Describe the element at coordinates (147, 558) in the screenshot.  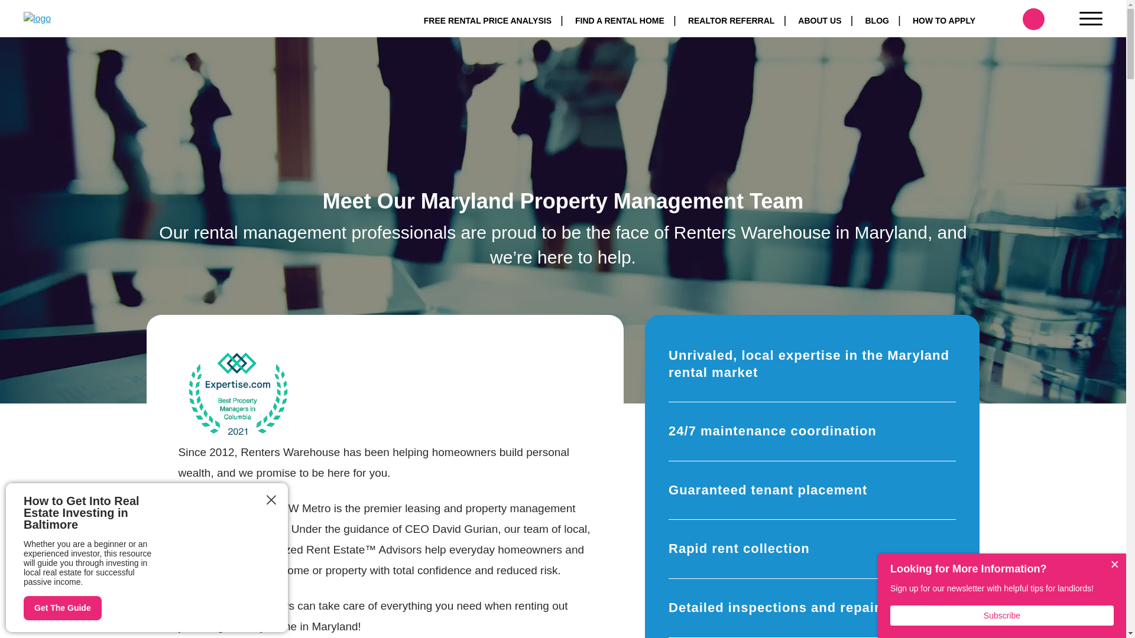
I see `Popup CTA` at that location.